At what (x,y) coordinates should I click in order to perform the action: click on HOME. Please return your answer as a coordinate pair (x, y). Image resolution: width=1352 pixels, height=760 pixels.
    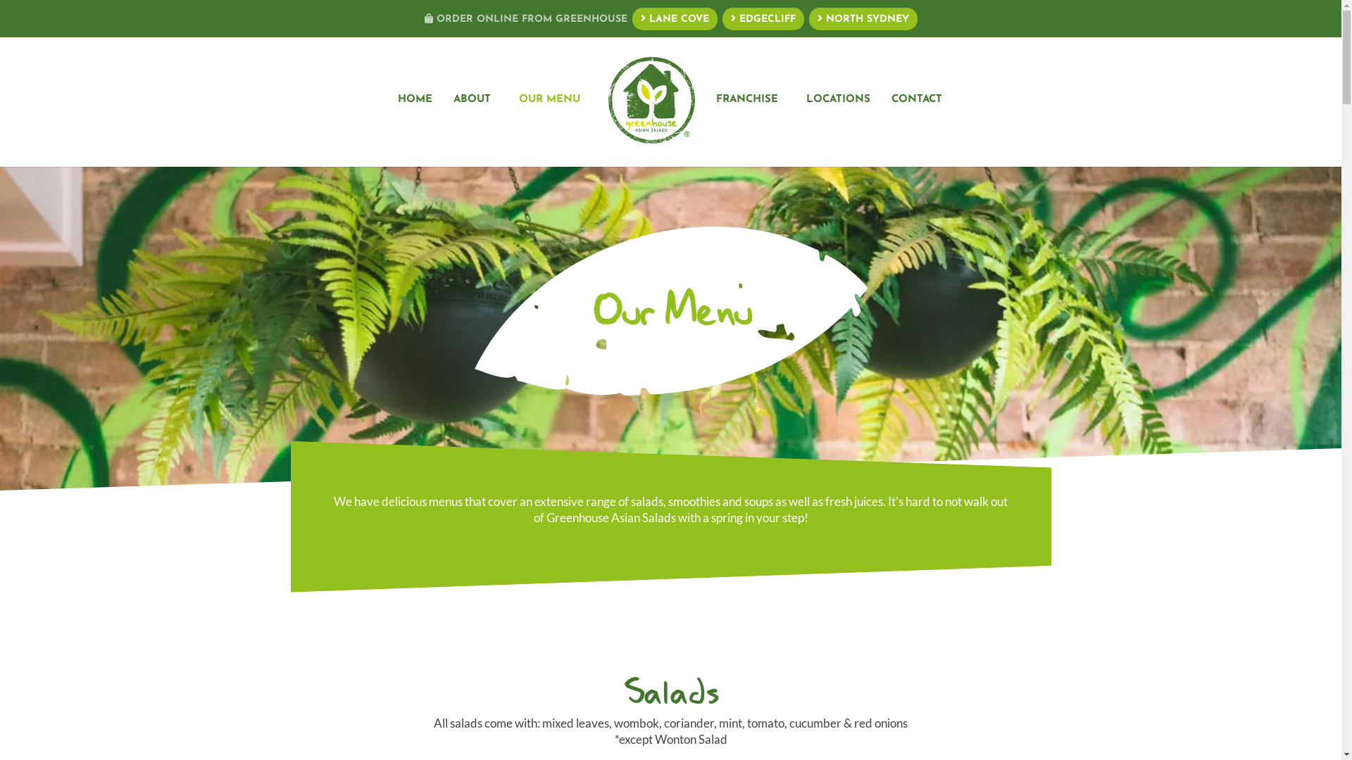
    Looking at the image, I should click on (415, 131).